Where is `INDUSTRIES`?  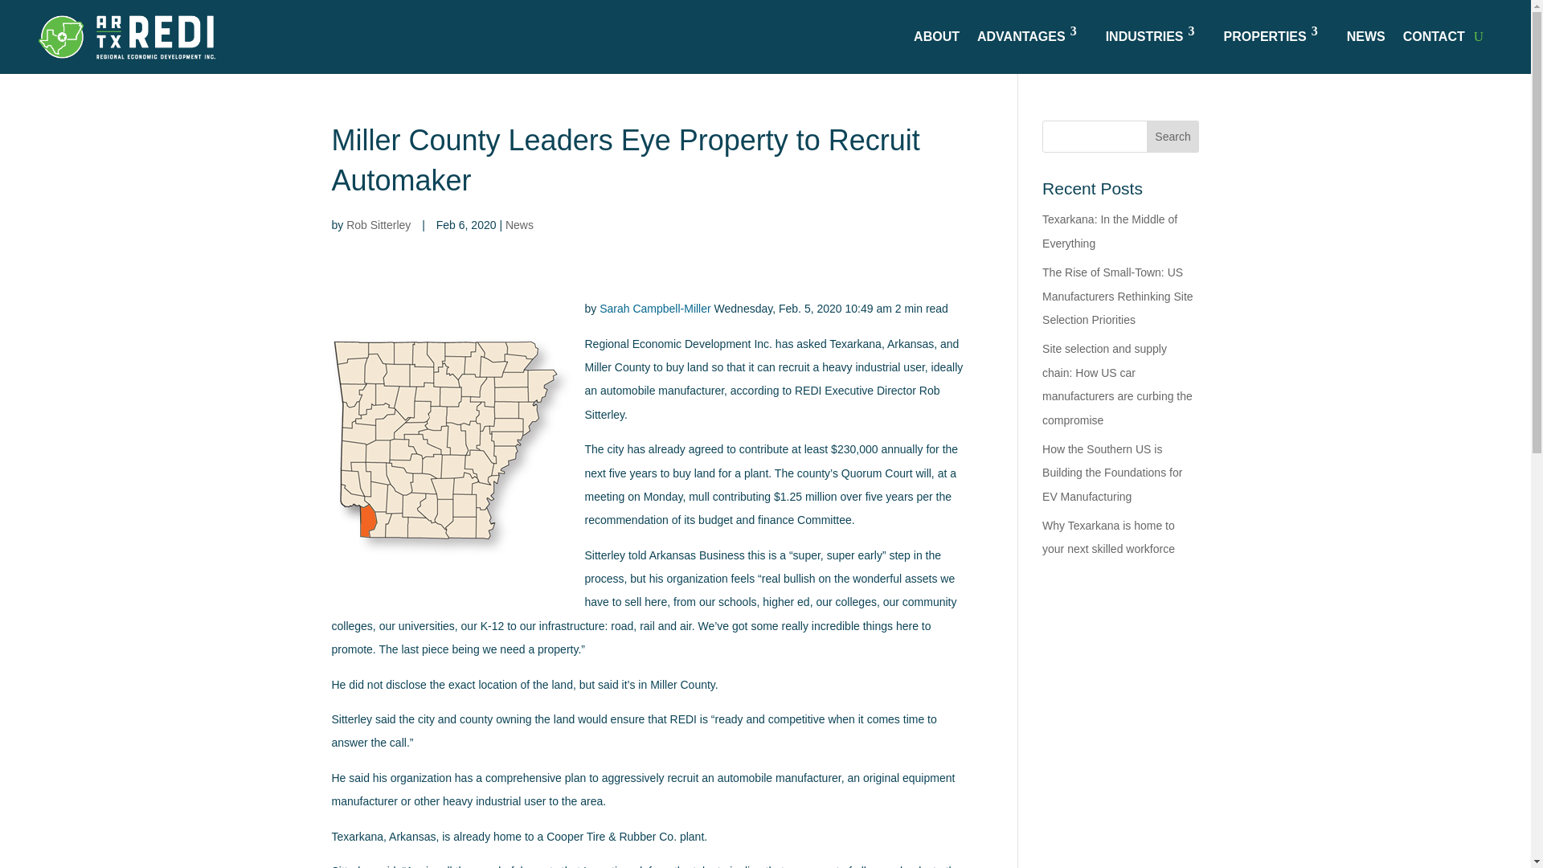 INDUSTRIES is located at coordinates (1156, 37).